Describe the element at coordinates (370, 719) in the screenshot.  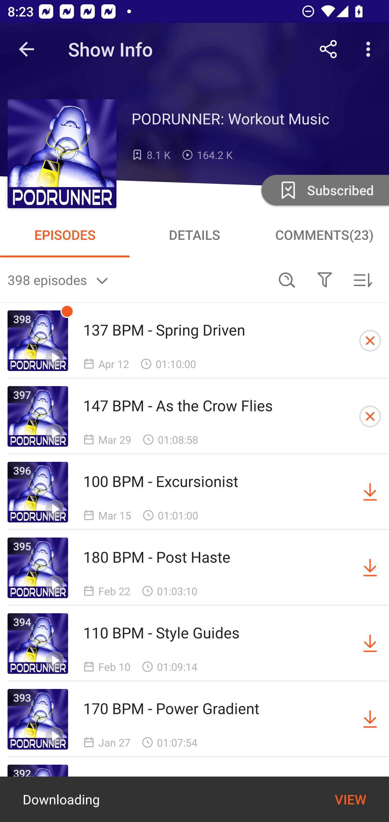
I see `Download` at that location.